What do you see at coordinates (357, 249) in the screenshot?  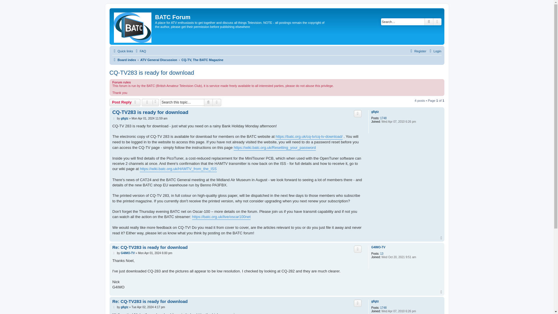 I see `Quote` at bounding box center [357, 249].